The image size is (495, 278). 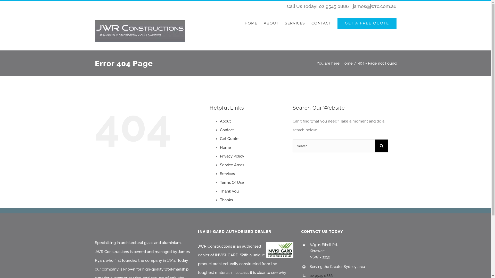 What do you see at coordinates (295, 23) in the screenshot?
I see `SERVICES` at bounding box center [295, 23].